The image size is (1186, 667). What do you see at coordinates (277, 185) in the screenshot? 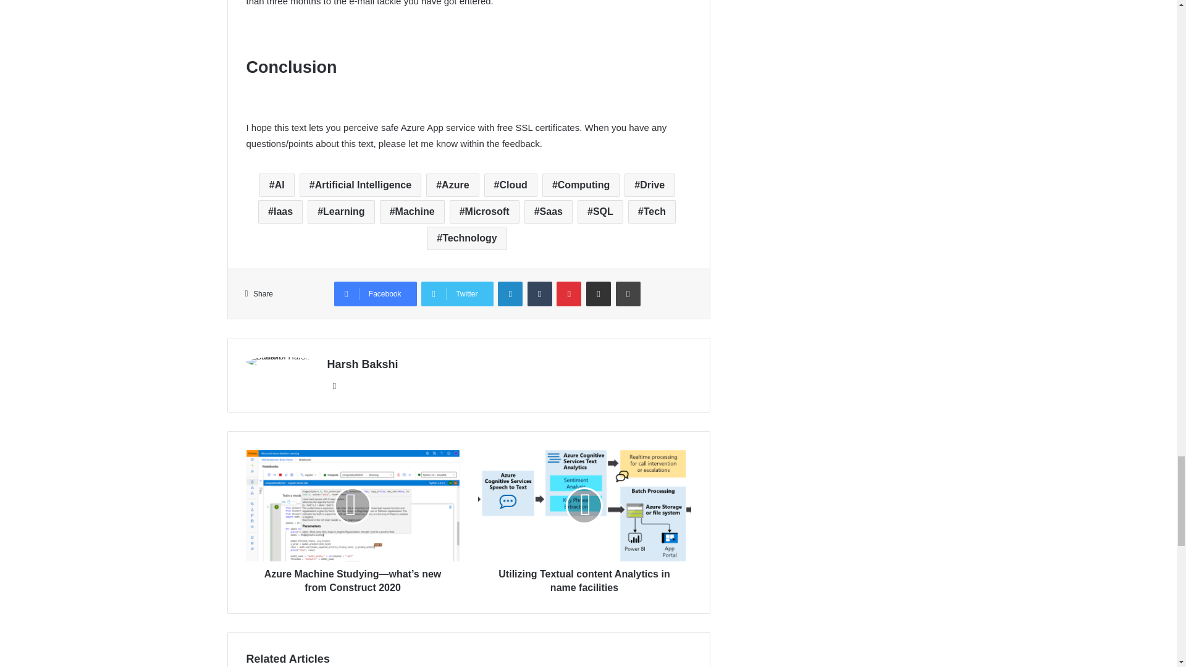
I see `AI` at bounding box center [277, 185].